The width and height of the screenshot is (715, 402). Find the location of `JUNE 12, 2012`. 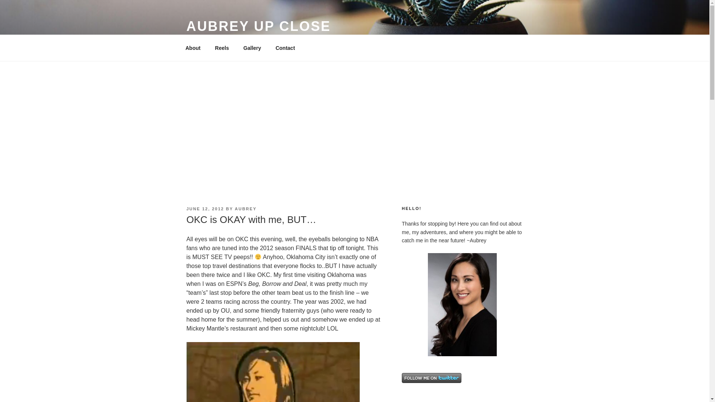

JUNE 12, 2012 is located at coordinates (205, 209).